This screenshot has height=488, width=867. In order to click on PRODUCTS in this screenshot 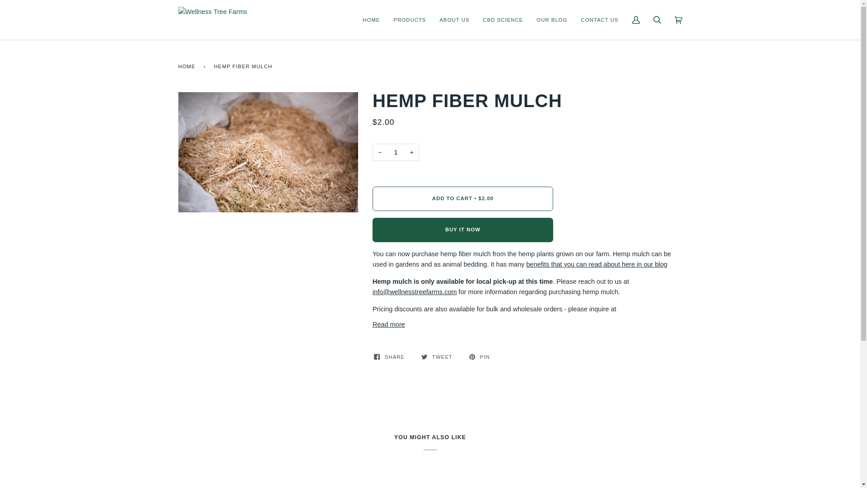, I will do `click(410, 20)`.